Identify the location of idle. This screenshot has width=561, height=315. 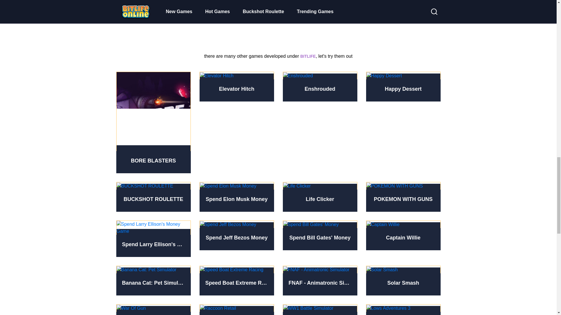
(278, 20).